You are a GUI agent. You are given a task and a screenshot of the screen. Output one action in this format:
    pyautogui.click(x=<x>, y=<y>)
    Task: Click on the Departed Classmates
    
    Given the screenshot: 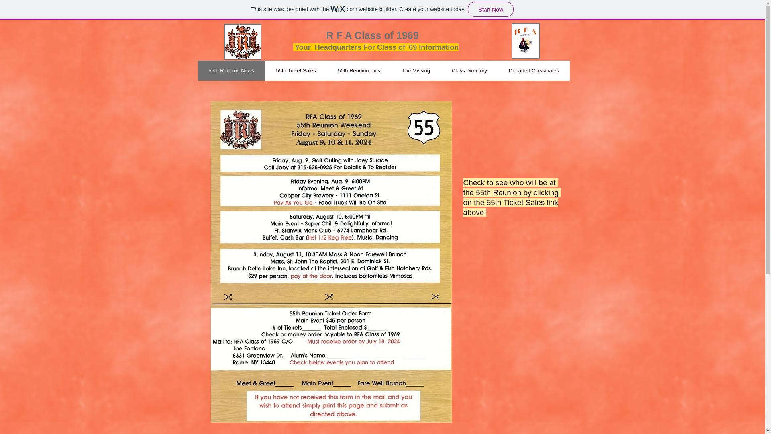 What is the action you would take?
    pyautogui.click(x=534, y=71)
    